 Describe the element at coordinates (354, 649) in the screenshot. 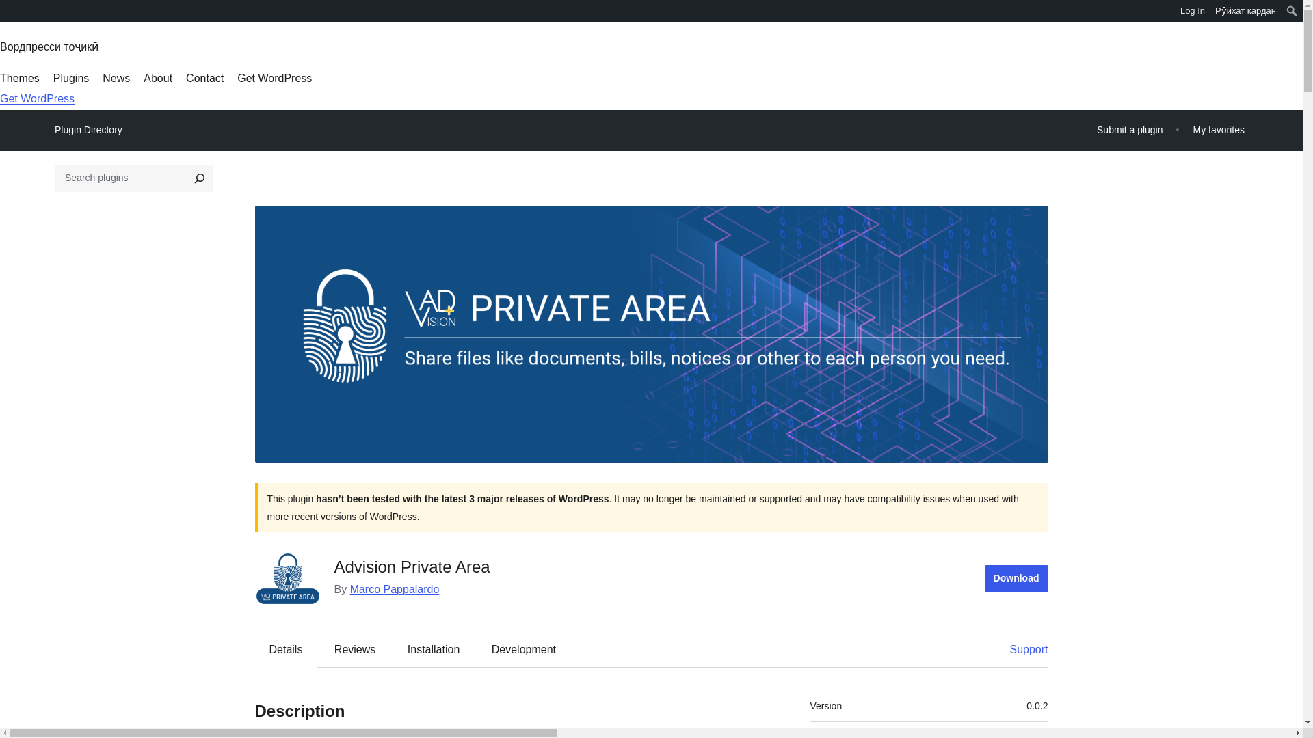

I see `Reviews` at that location.